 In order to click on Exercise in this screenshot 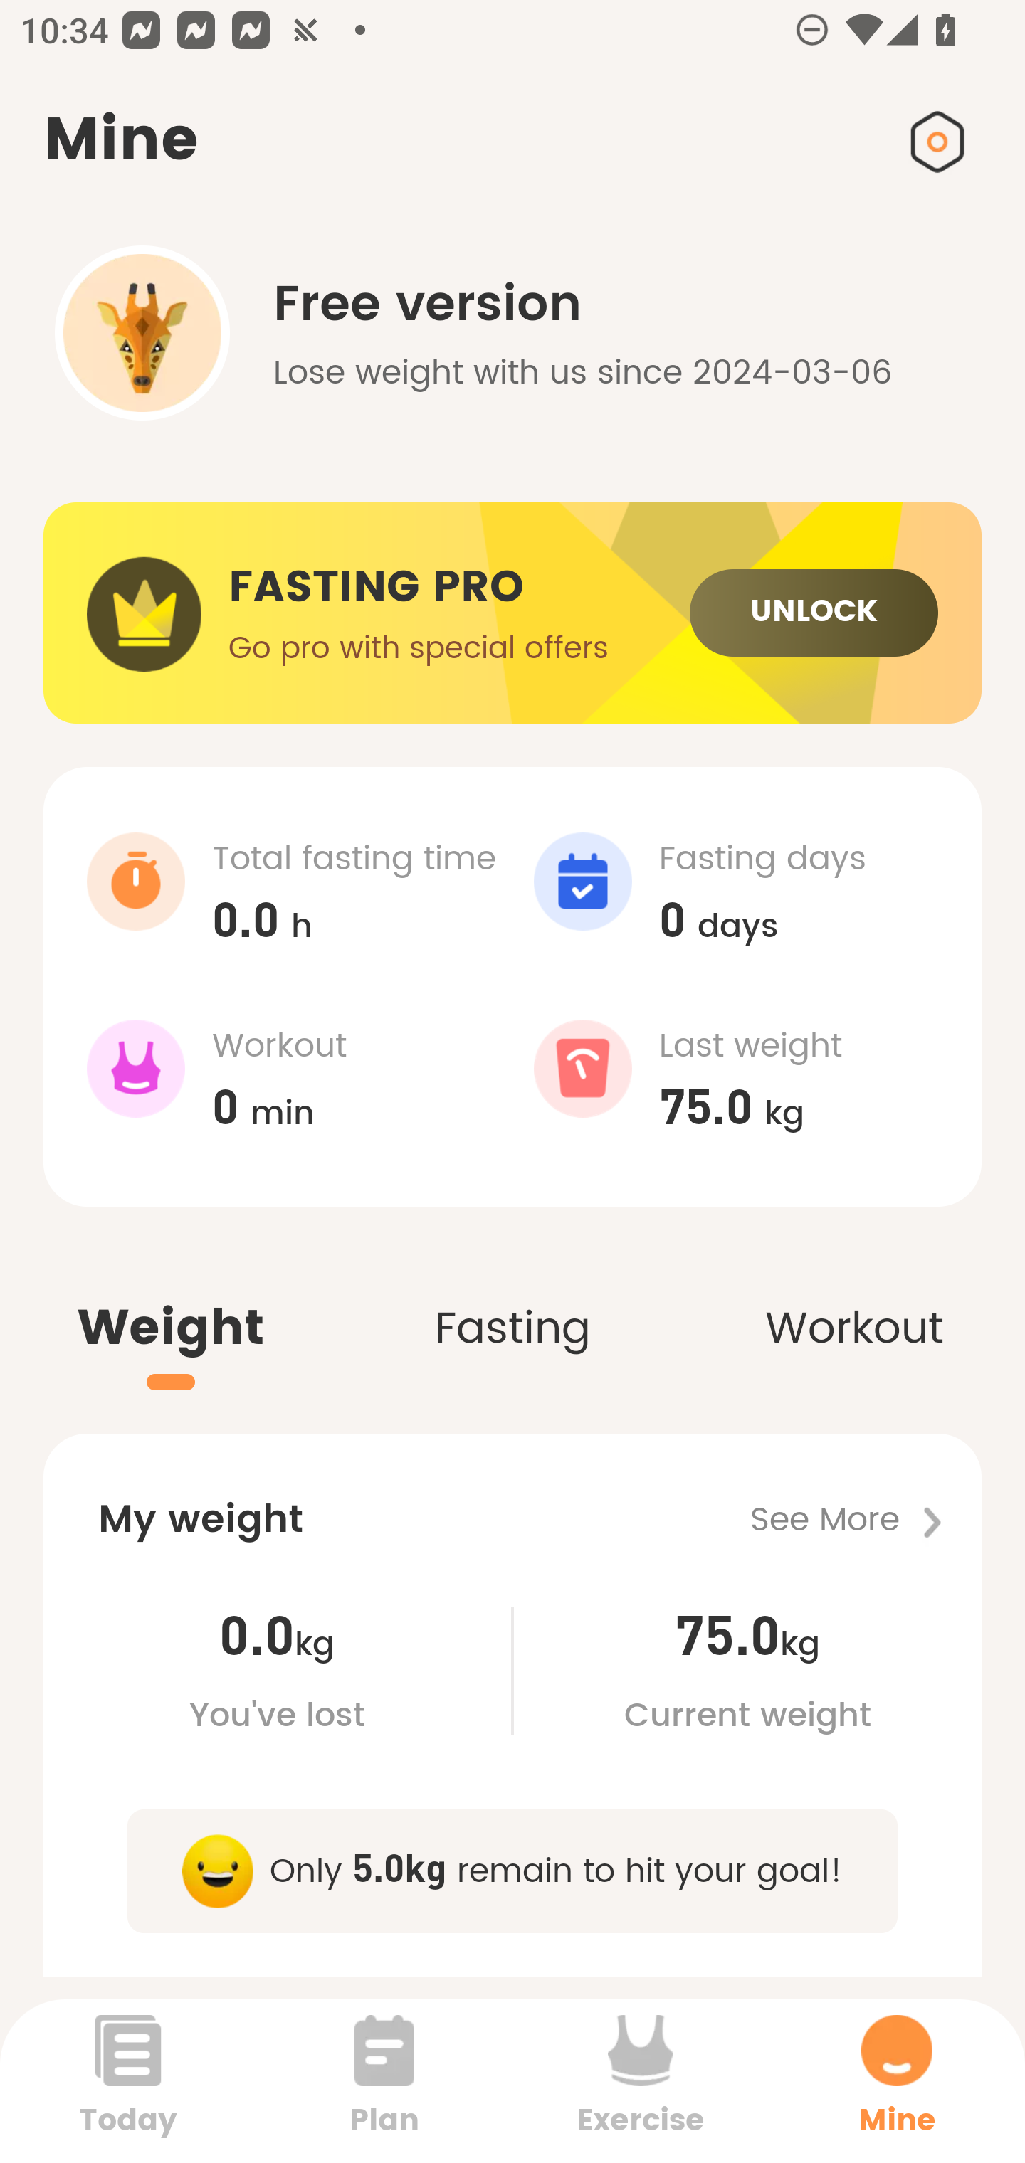, I will do `click(641, 2080)`.